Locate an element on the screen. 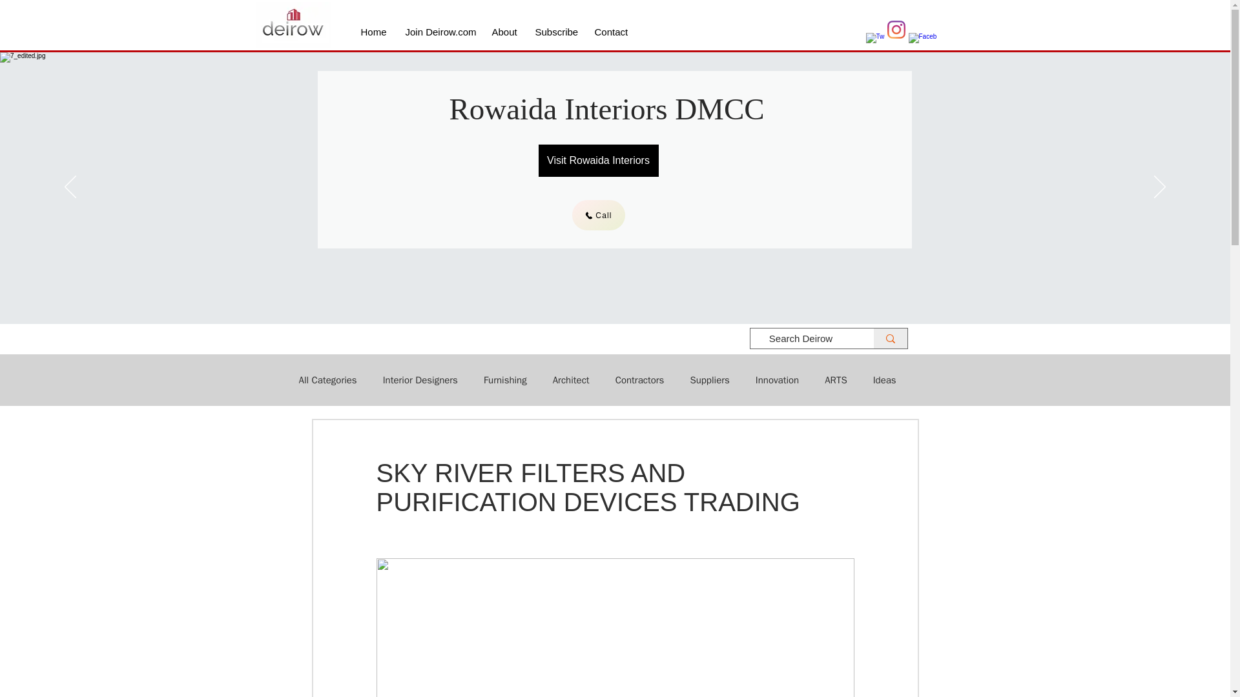 The image size is (1240, 697). Join Deirow.com is located at coordinates (439, 32).